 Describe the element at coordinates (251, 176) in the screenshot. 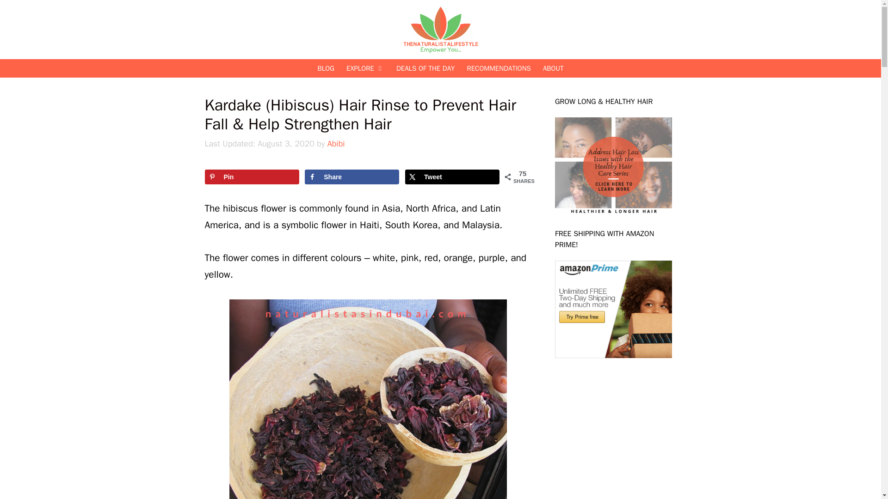

I see `Save to Pinterest` at that location.